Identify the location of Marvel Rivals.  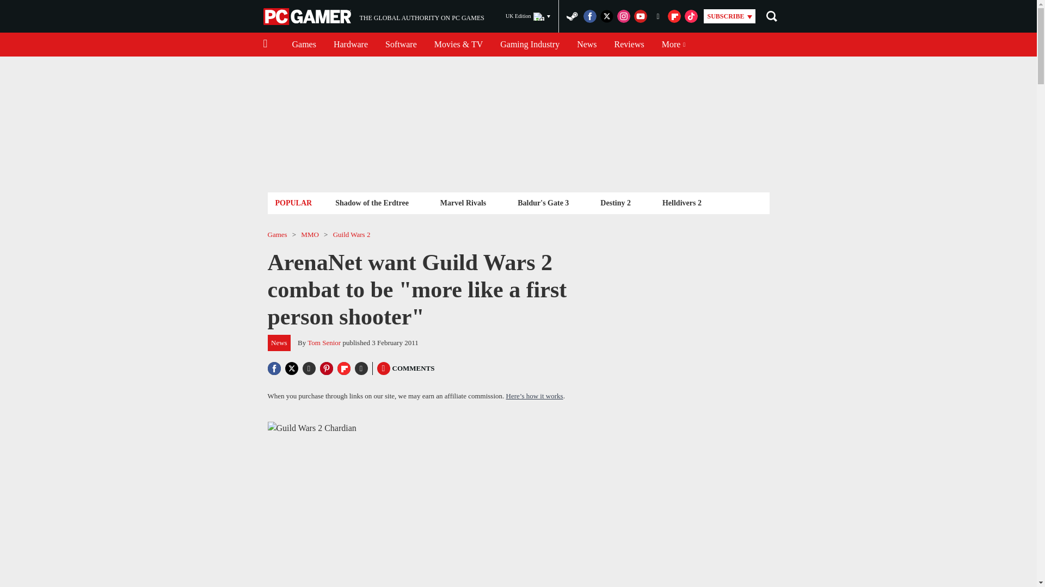
(463, 202).